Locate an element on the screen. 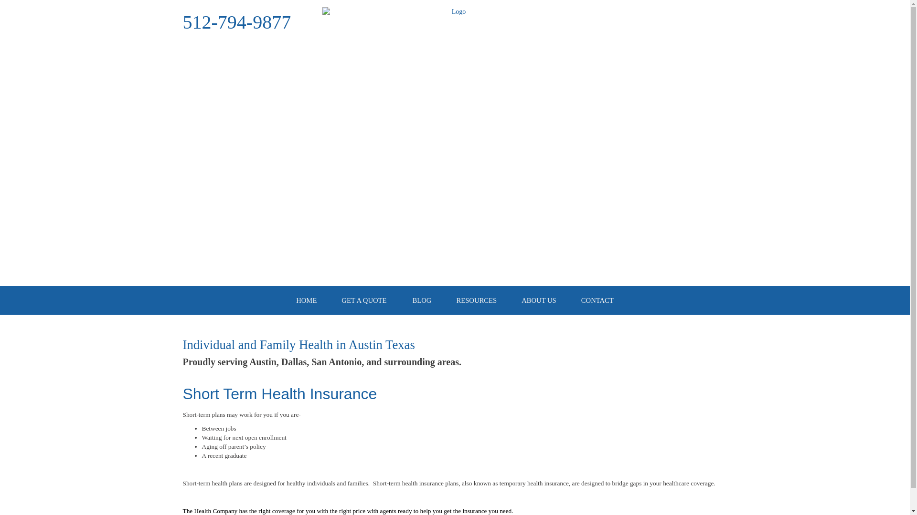  Short Term Health Insurance is located at coordinates (280, 393).